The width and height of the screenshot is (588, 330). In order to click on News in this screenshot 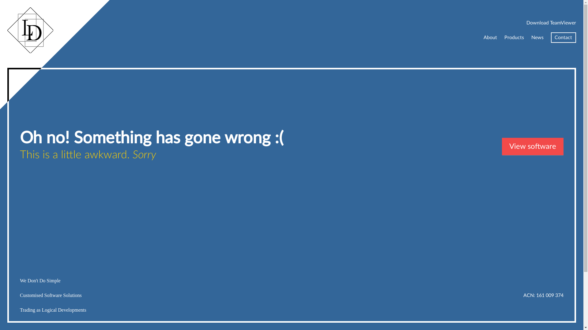, I will do `click(537, 38)`.